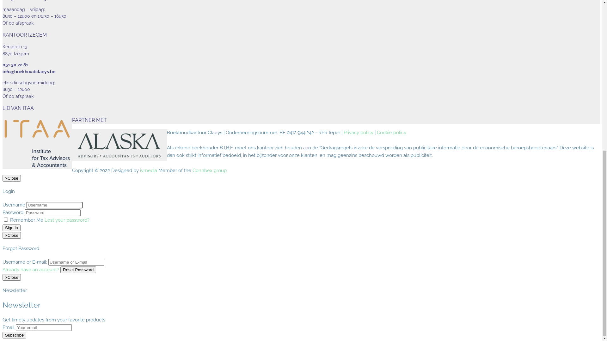 This screenshot has width=607, height=341. I want to click on January 27, 2022, so click(20, 211).